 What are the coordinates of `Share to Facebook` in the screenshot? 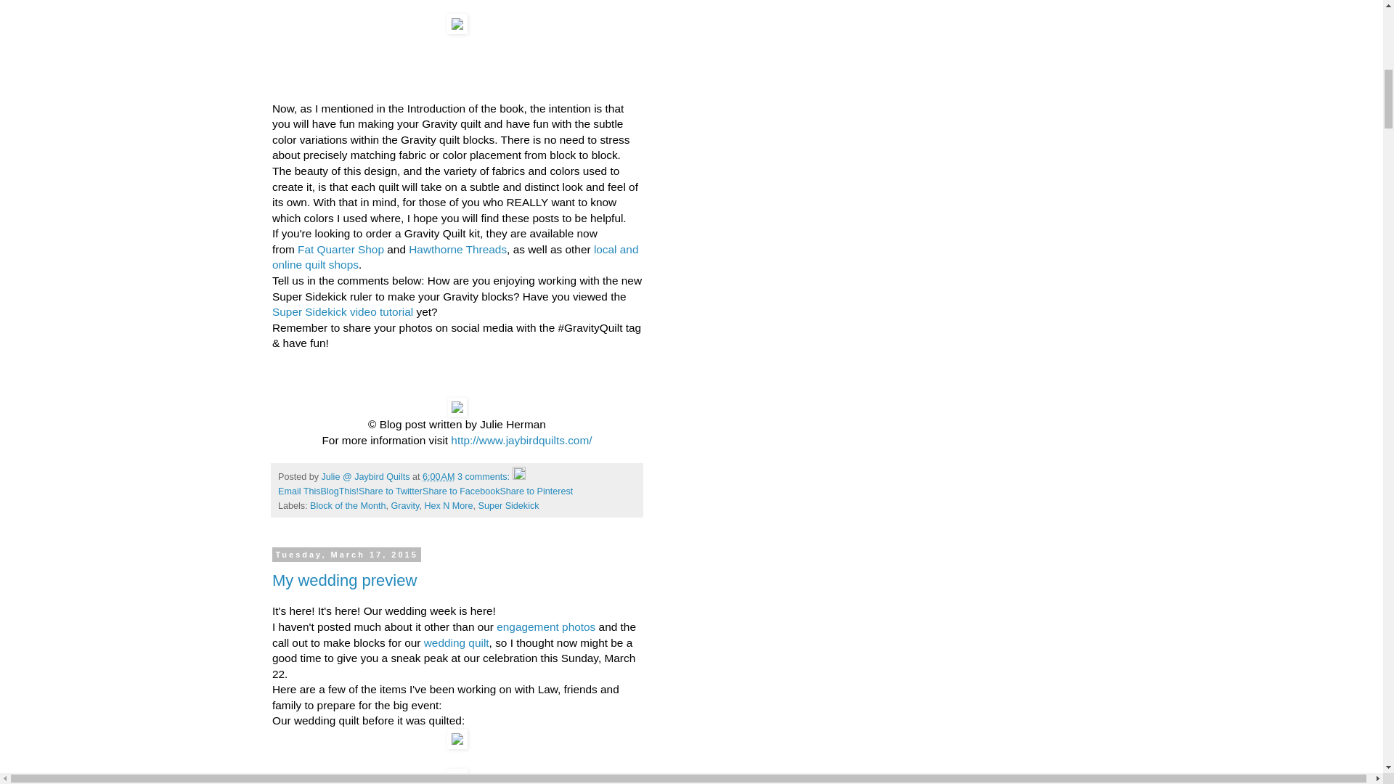 It's located at (460, 491).